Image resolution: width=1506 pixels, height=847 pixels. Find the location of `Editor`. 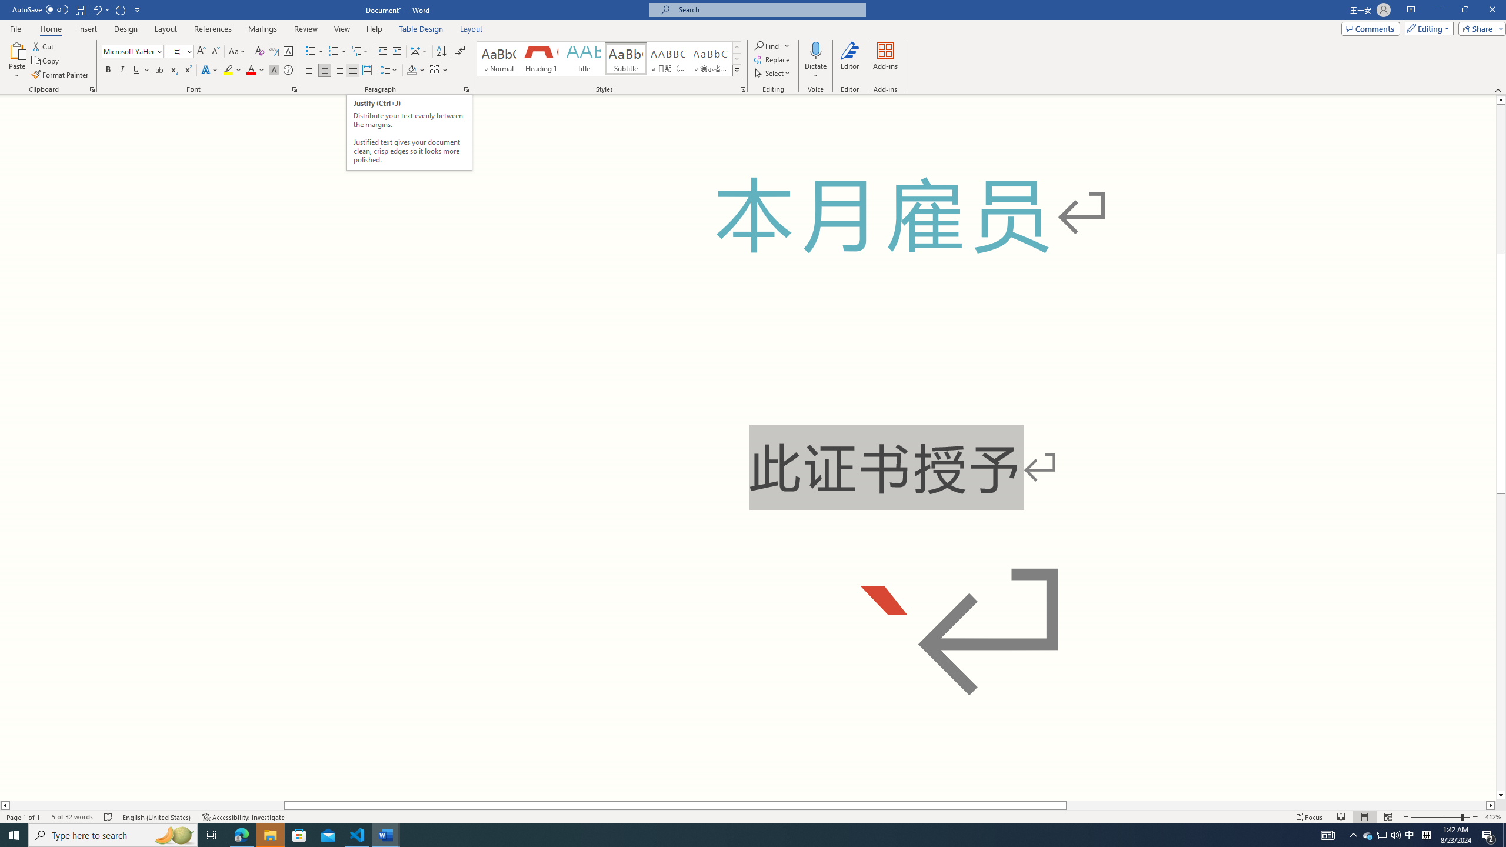

Editor is located at coordinates (849, 61).